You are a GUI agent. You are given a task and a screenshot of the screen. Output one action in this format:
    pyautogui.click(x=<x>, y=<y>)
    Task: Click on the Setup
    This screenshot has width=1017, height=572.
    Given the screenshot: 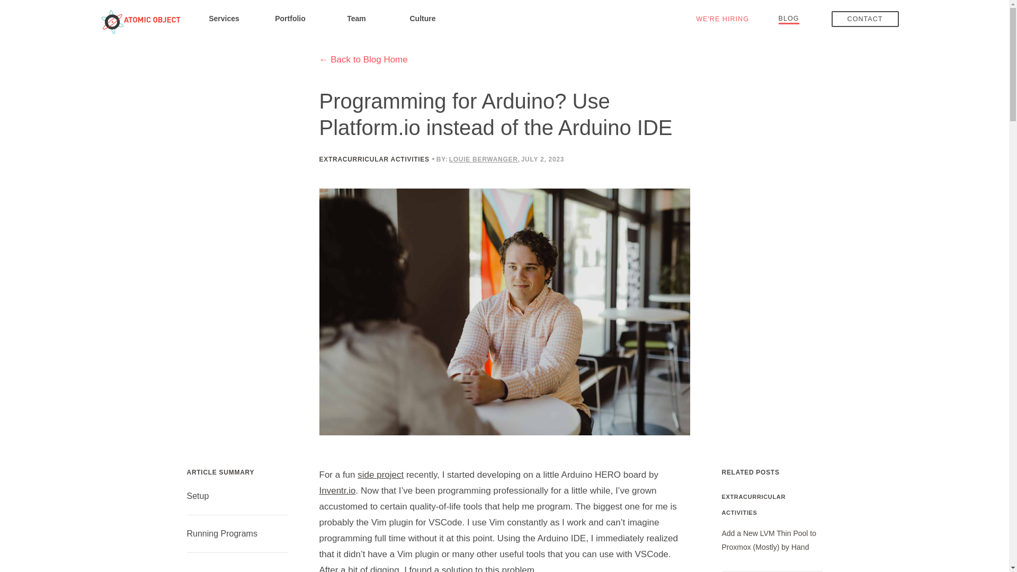 What is the action you would take?
    pyautogui.click(x=197, y=496)
    